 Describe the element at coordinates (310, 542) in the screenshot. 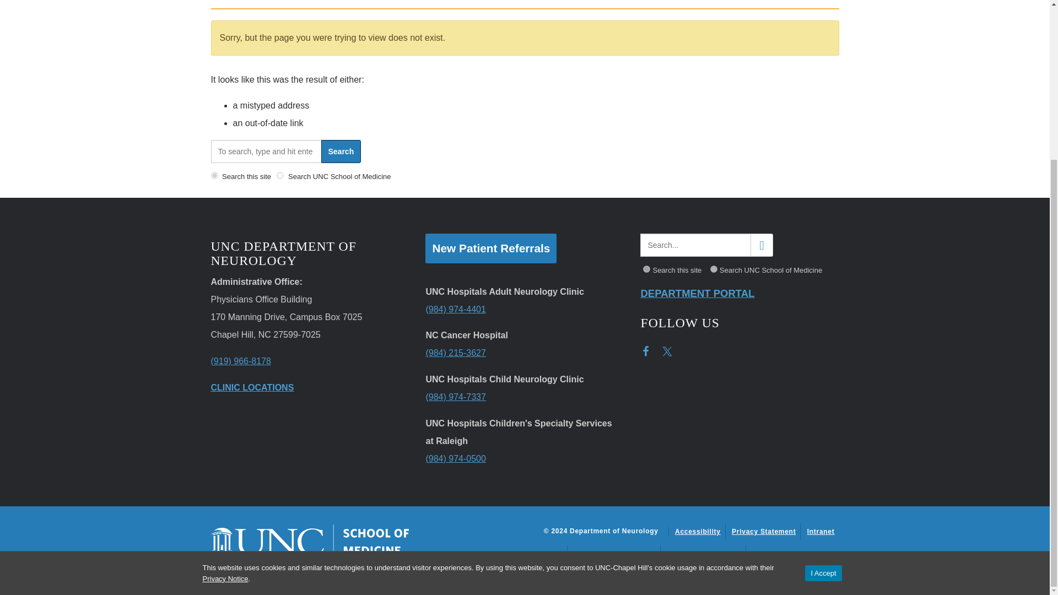

I see `UNC School of Medicine` at that location.